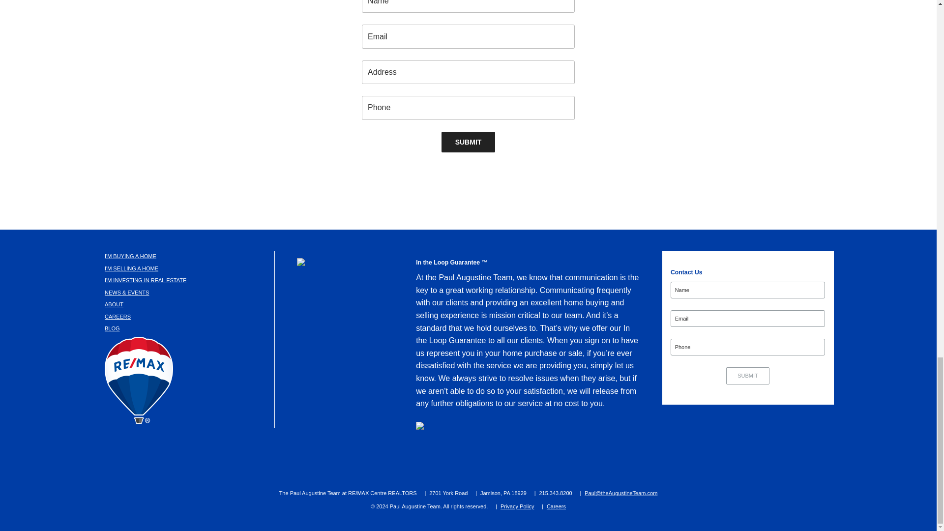 This screenshot has height=531, width=944. What do you see at coordinates (560, 461) in the screenshot?
I see `YouTube` at bounding box center [560, 461].